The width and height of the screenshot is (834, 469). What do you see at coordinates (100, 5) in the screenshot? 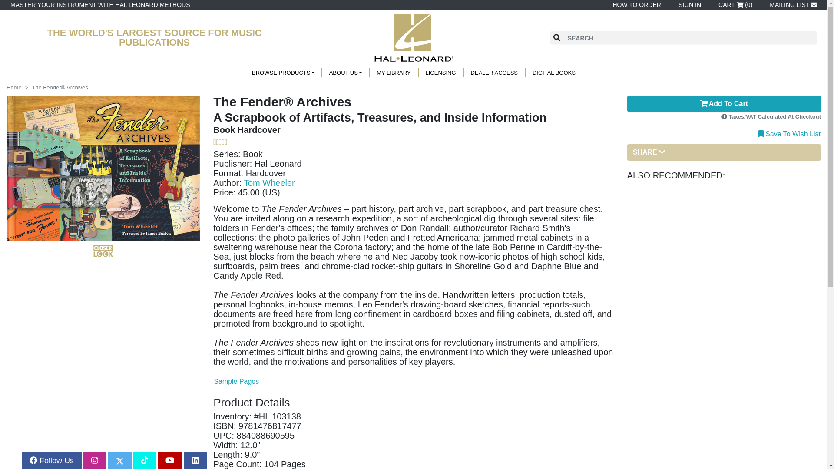
I see `MASTER YOUR INSTRUMENT WITH HAL LEONARD METHODS` at bounding box center [100, 5].